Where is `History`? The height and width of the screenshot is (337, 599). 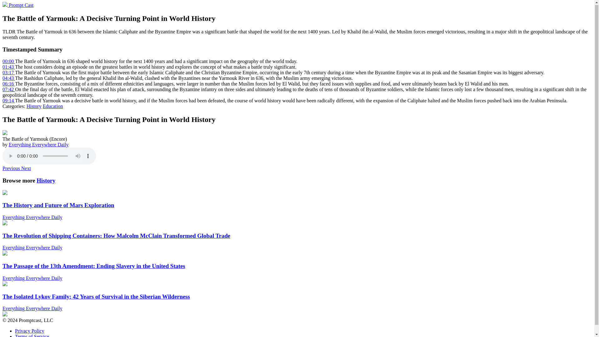
History is located at coordinates (46, 180).